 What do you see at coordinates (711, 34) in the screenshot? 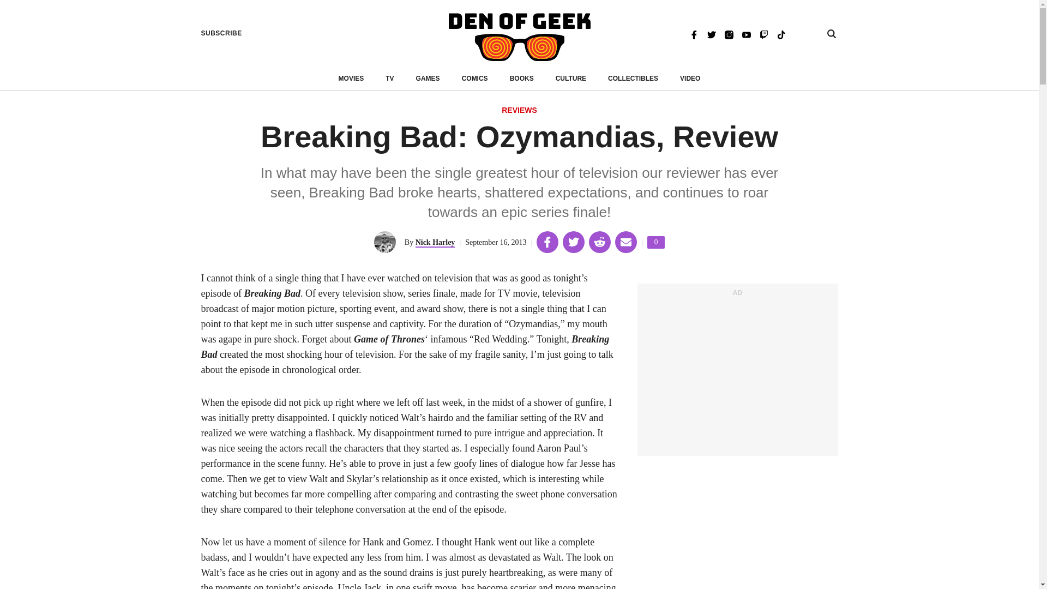
I see `Twitter` at bounding box center [711, 34].